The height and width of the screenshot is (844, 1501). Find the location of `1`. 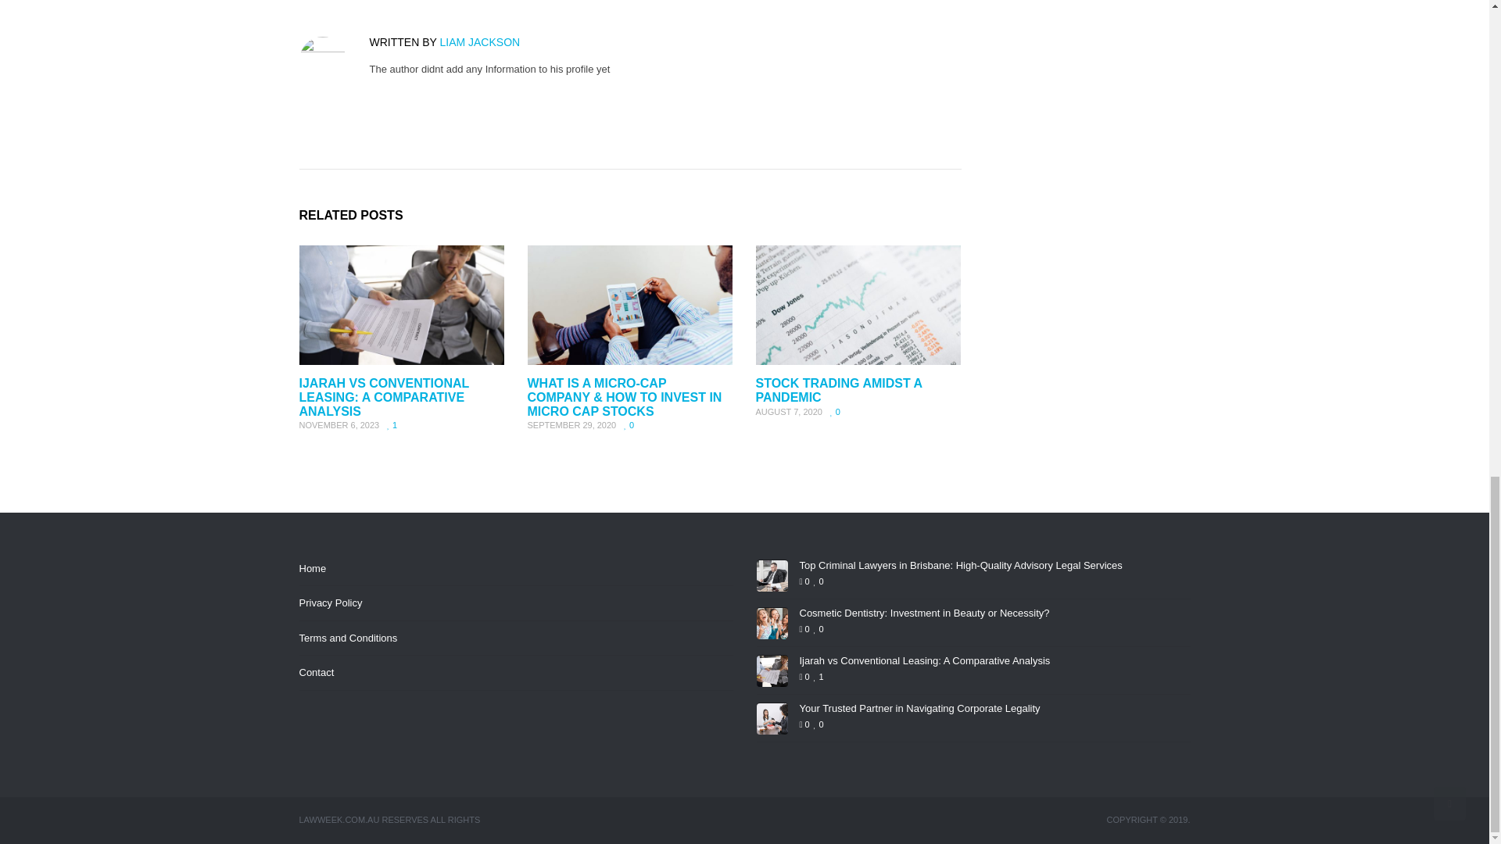

1 is located at coordinates (392, 424).